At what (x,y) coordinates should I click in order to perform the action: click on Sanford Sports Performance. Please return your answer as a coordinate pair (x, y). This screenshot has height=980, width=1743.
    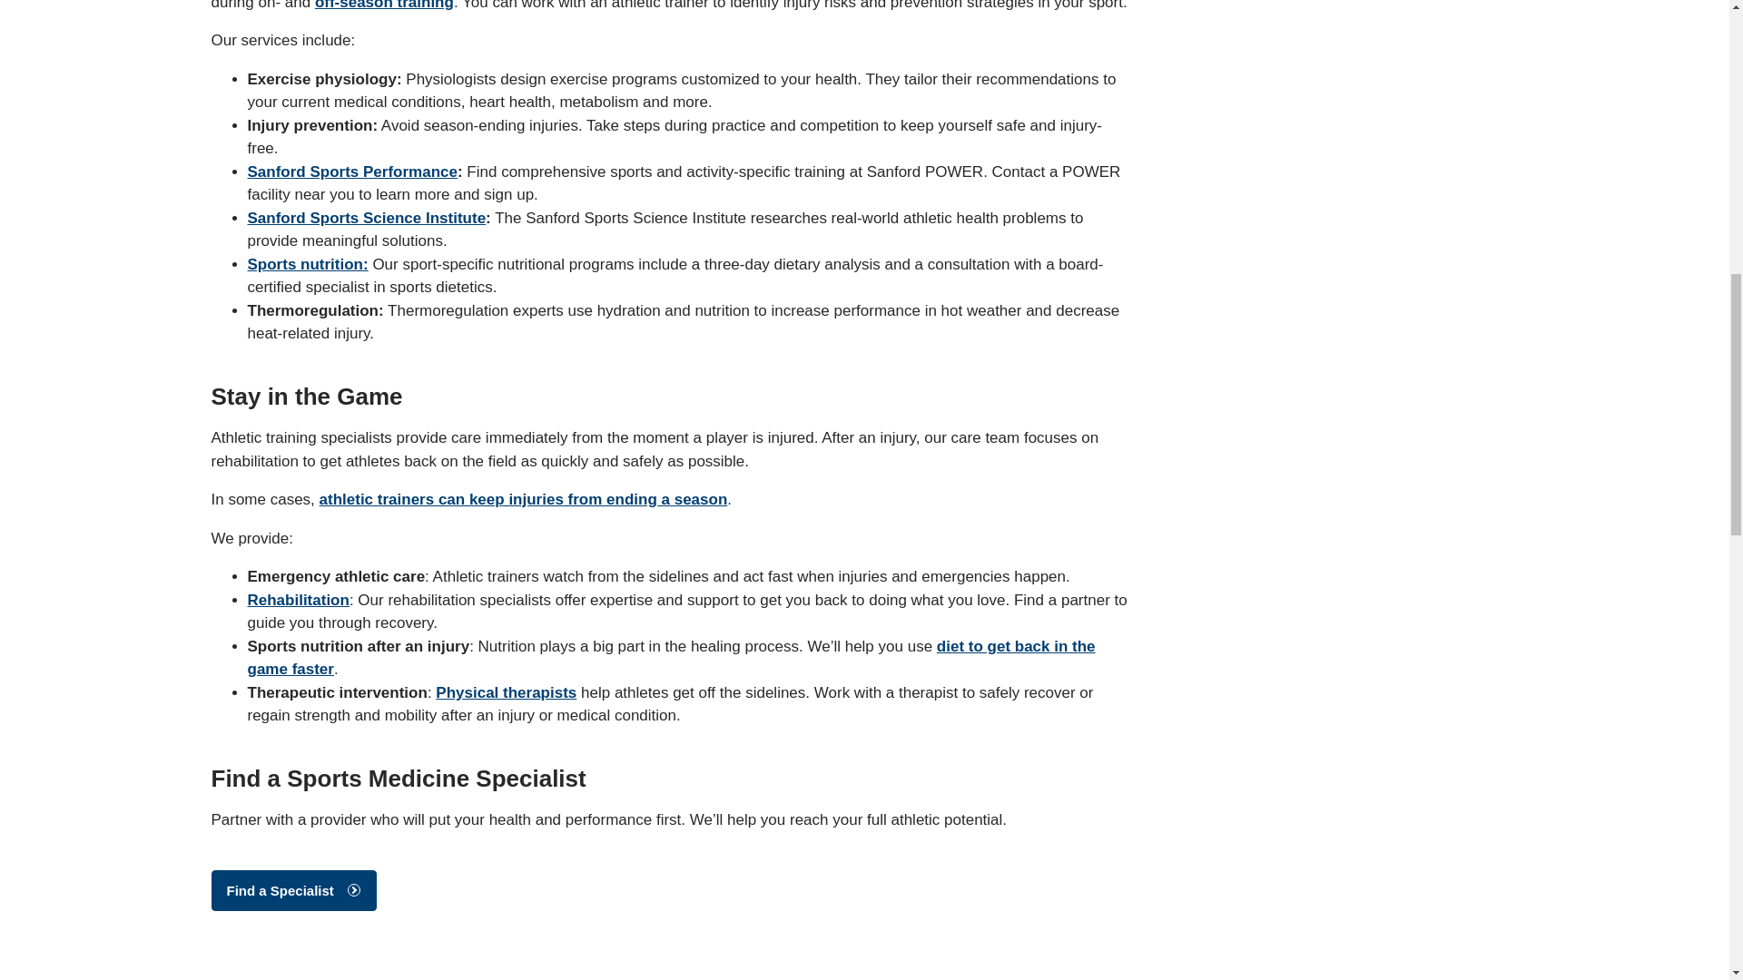
    Looking at the image, I should click on (352, 171).